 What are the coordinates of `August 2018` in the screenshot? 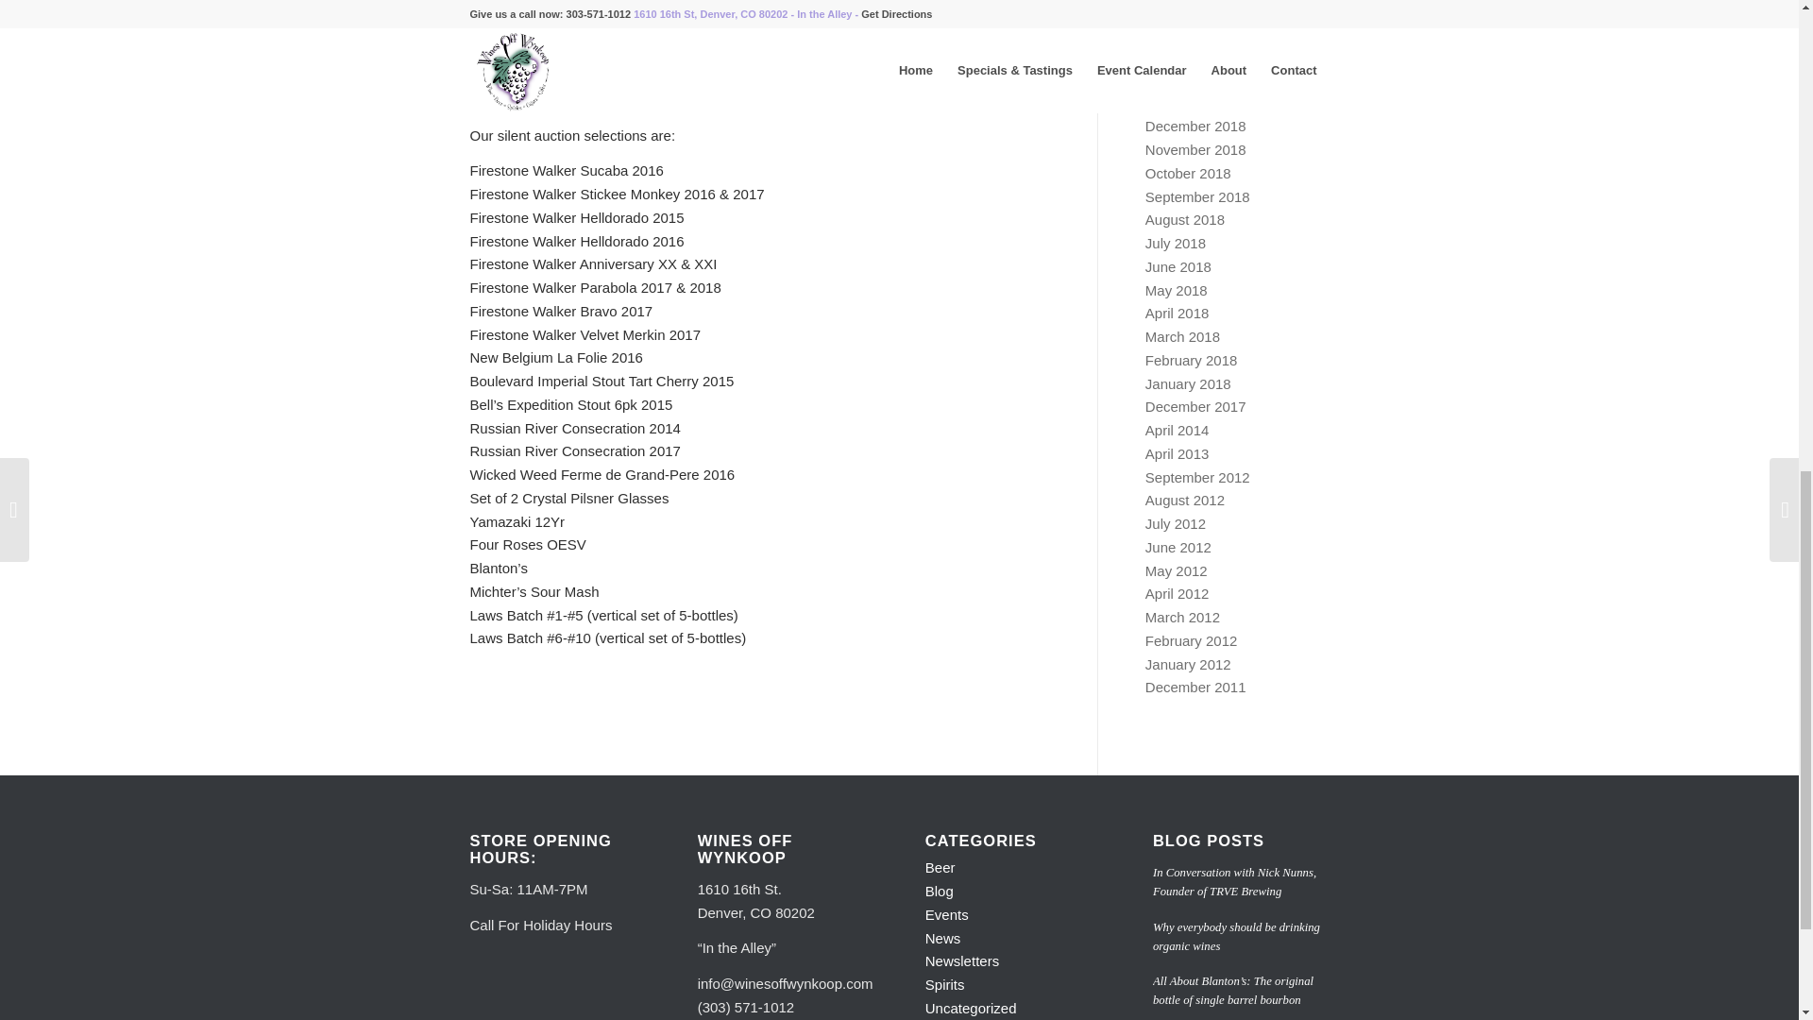 It's located at (1185, 219).